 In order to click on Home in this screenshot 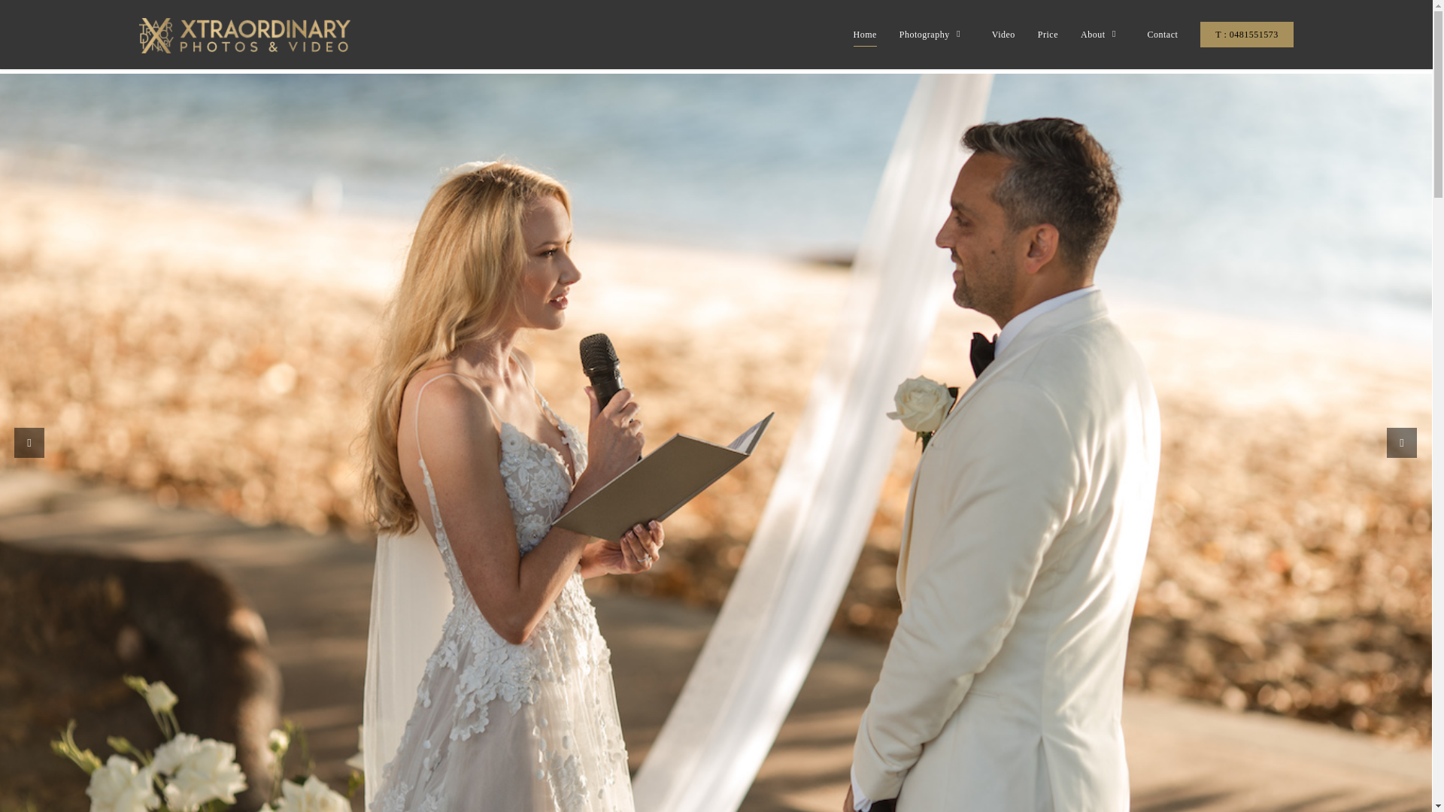, I will do `click(865, 43)`.